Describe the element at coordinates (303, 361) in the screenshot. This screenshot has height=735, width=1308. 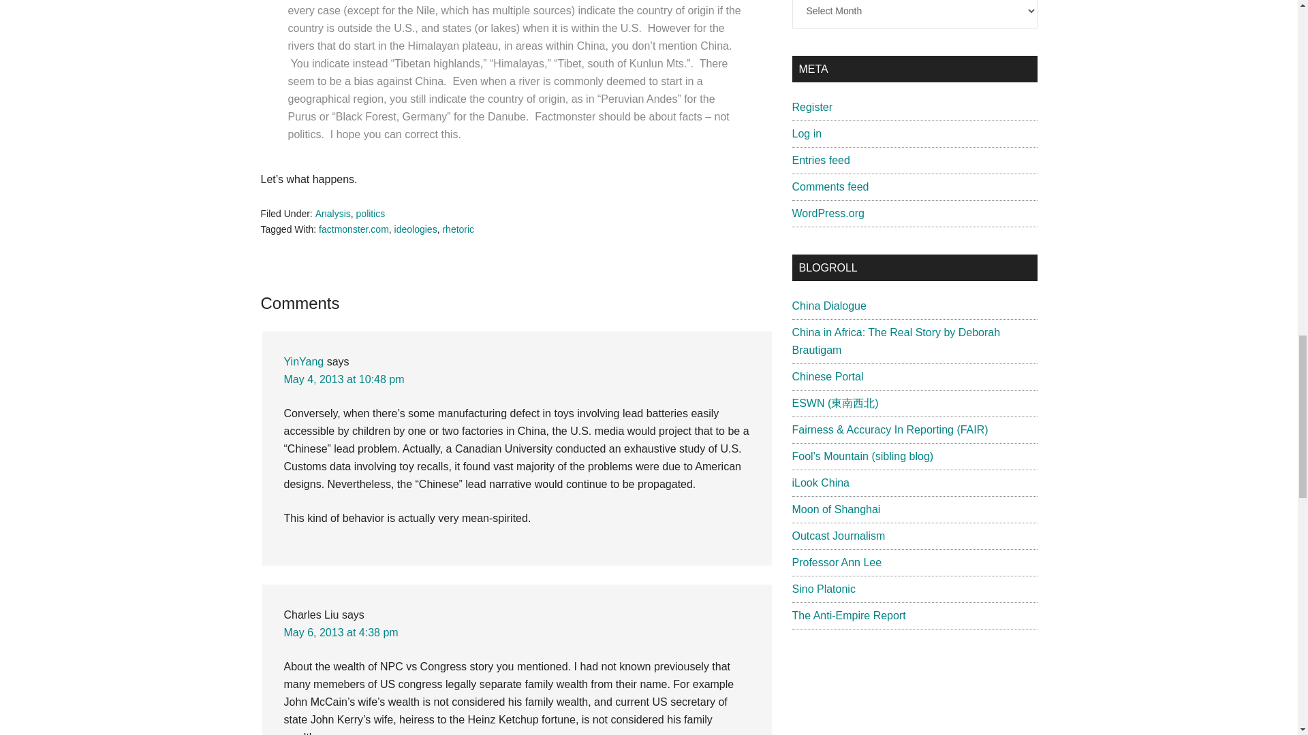
I see `YinYang` at that location.